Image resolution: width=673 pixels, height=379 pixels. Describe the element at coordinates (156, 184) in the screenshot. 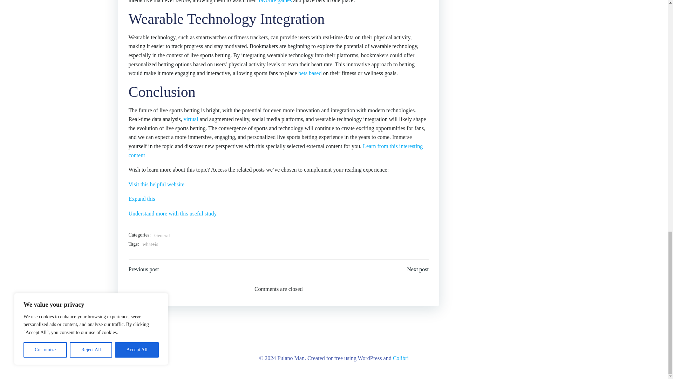

I see `Visit this helpful website` at that location.